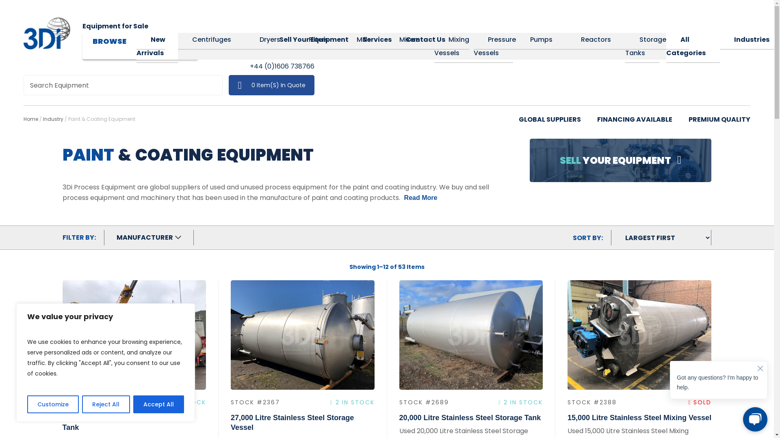  What do you see at coordinates (495, 46) in the screenshot?
I see `Pressure Vessels` at bounding box center [495, 46].